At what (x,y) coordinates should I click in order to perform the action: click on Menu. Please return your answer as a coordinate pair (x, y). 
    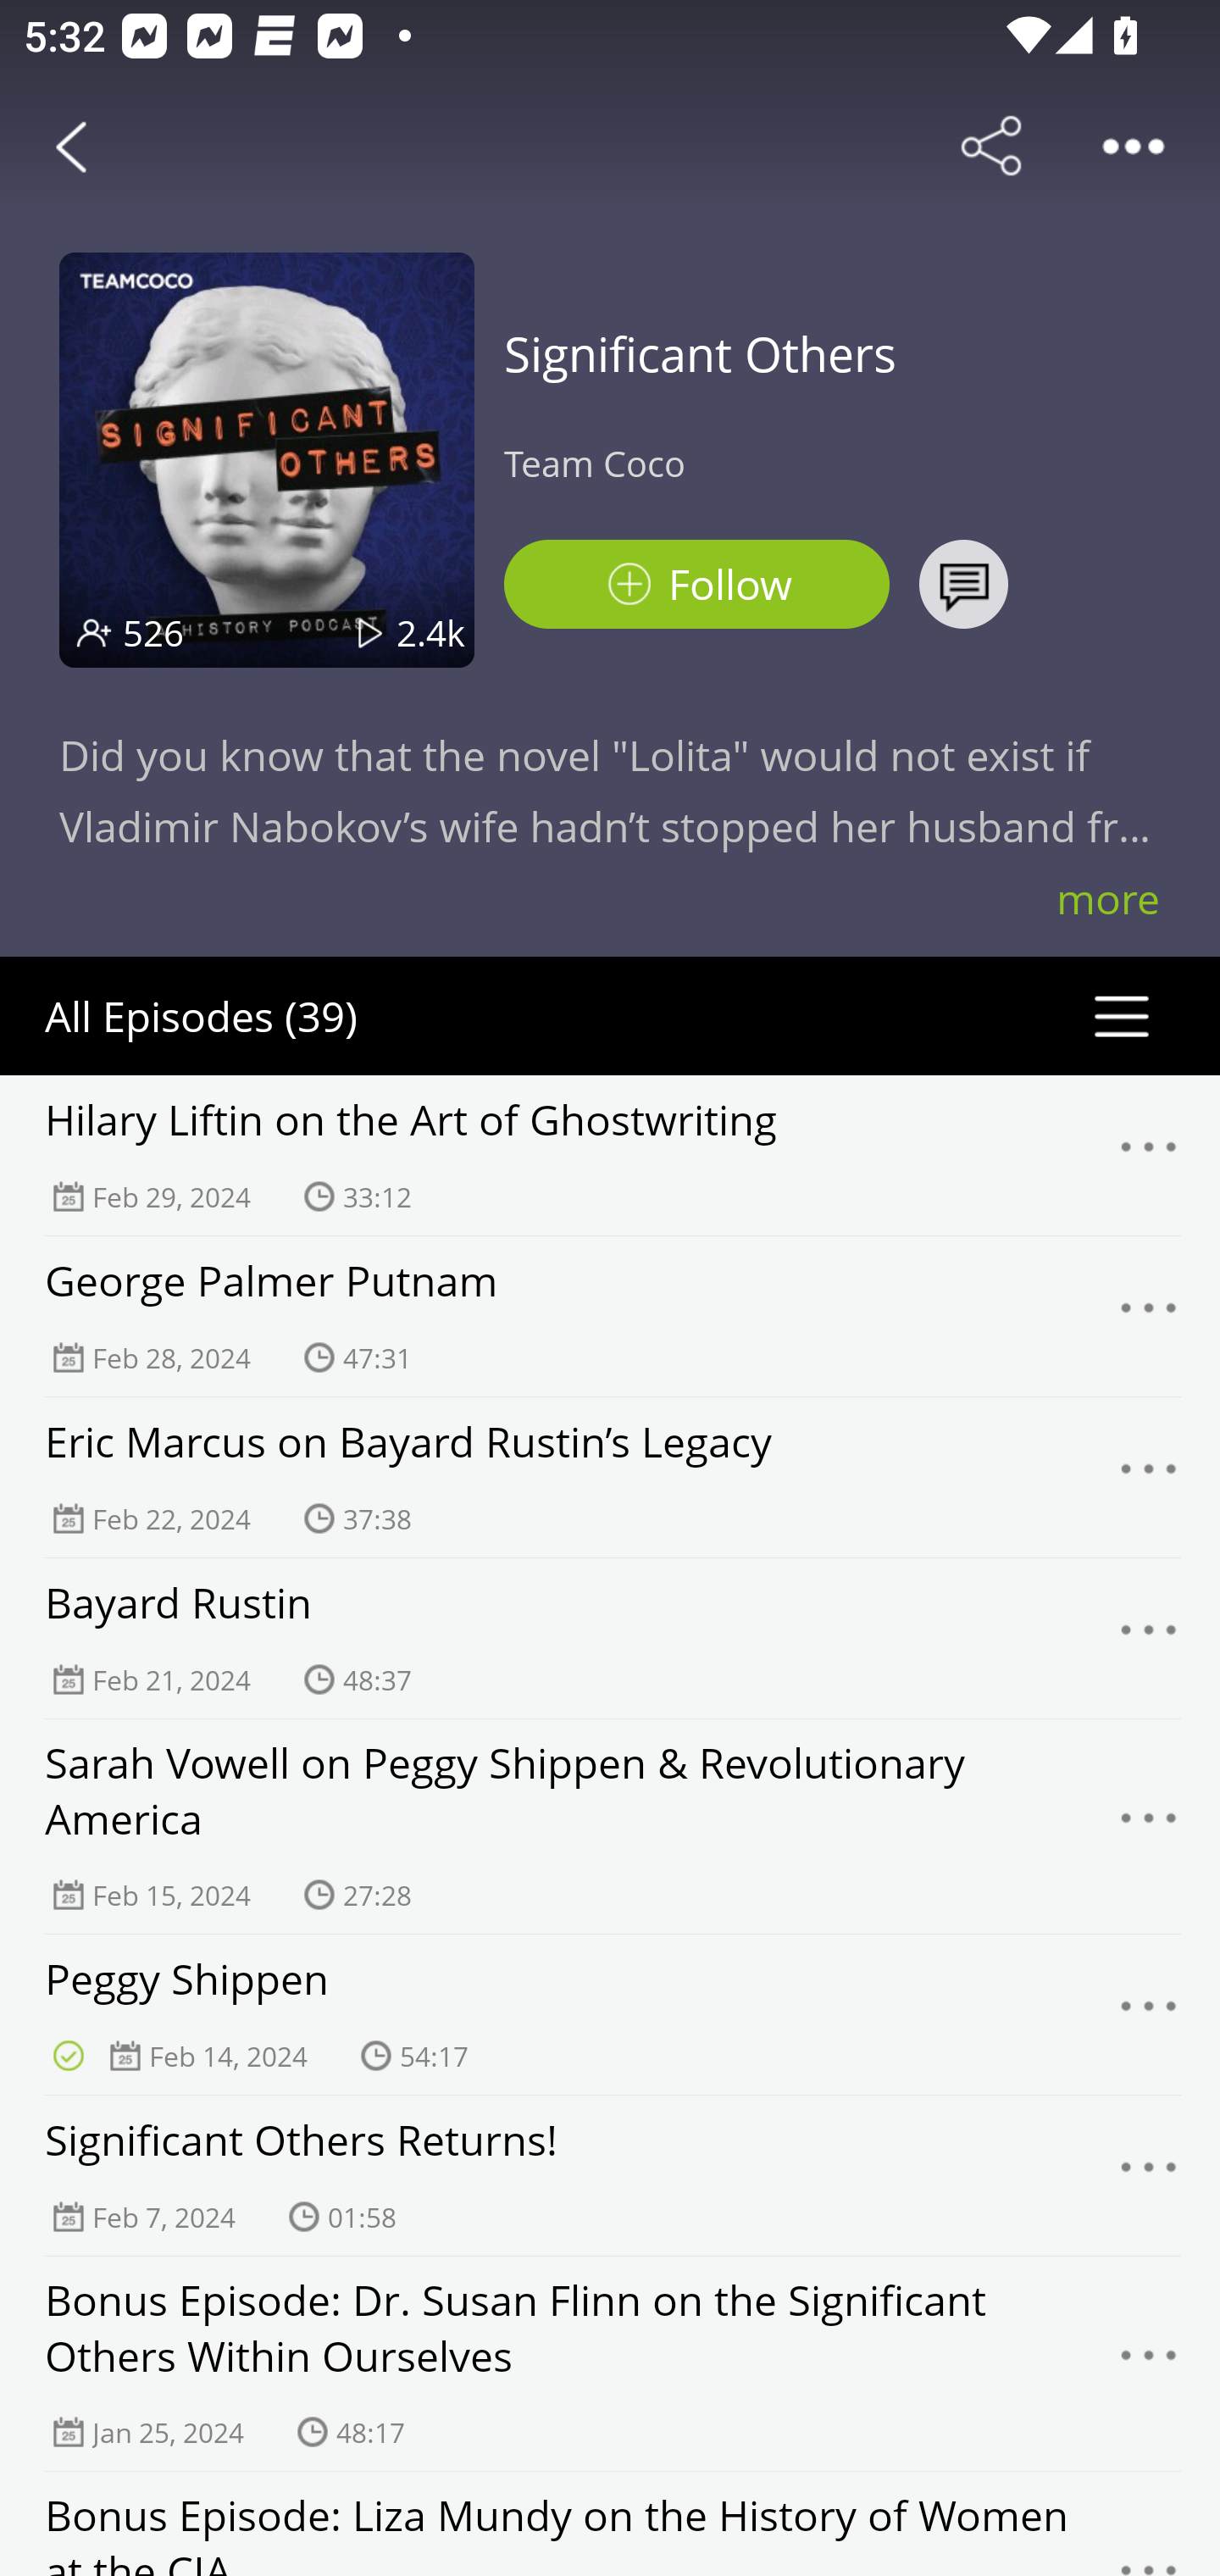
    Looking at the image, I should click on (1149, 1317).